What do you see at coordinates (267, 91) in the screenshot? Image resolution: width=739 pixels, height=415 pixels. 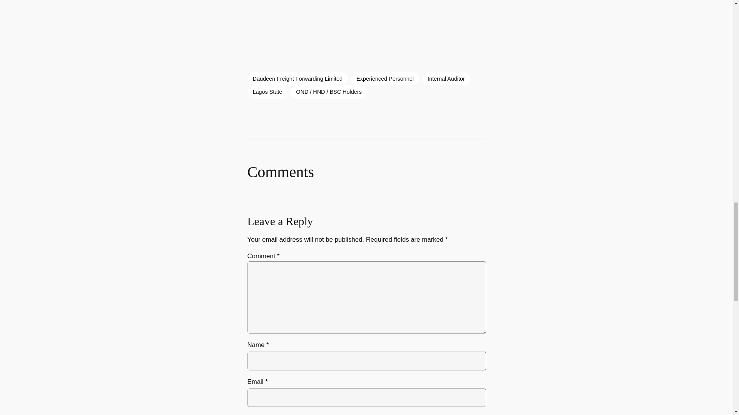 I see `Lagos State` at bounding box center [267, 91].